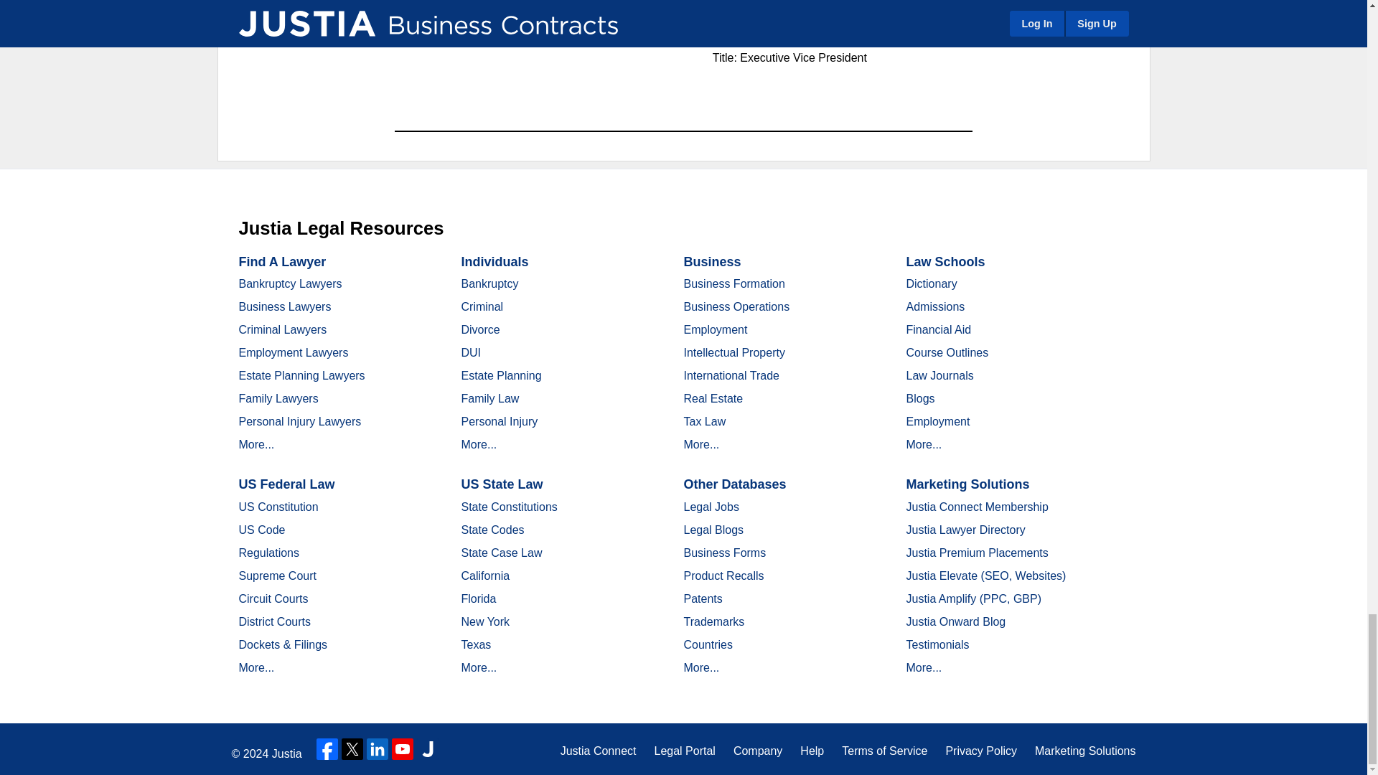  Describe the element at coordinates (283, 329) in the screenshot. I see `Criminal Lawyers` at that location.